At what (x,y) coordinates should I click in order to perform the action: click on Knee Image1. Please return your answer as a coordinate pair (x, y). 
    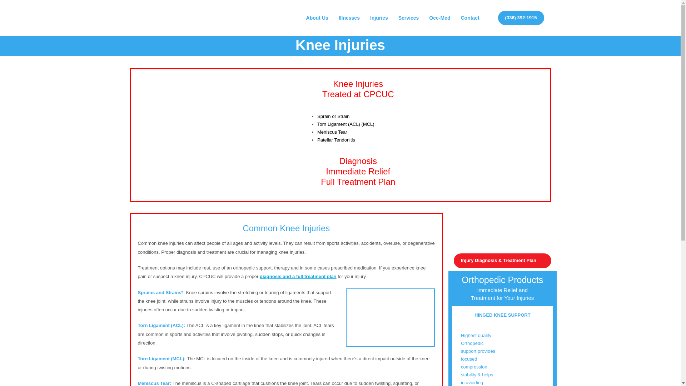
    Looking at the image, I should click on (216, 135).